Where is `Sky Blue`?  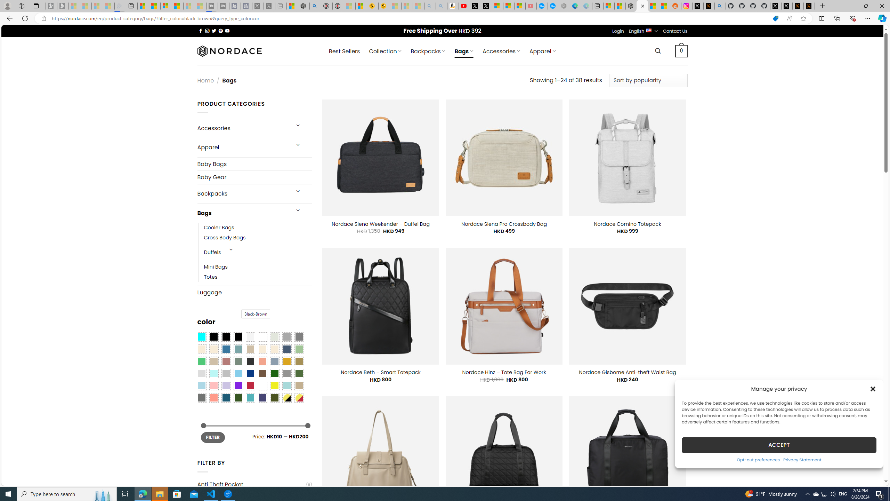 Sky Blue is located at coordinates (238, 374).